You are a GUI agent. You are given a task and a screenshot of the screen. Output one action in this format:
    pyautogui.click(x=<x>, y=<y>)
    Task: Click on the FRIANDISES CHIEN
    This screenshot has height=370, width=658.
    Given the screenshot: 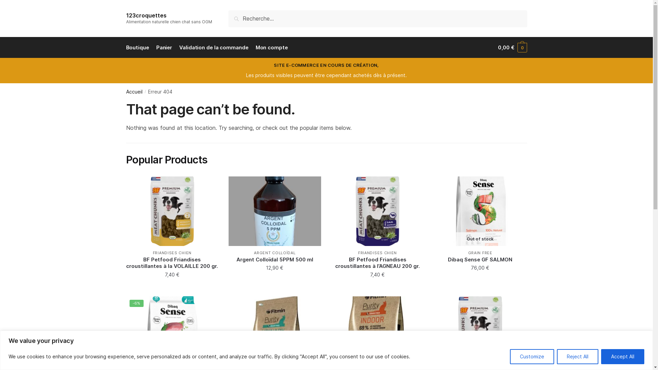 What is the action you would take?
    pyautogui.click(x=172, y=253)
    